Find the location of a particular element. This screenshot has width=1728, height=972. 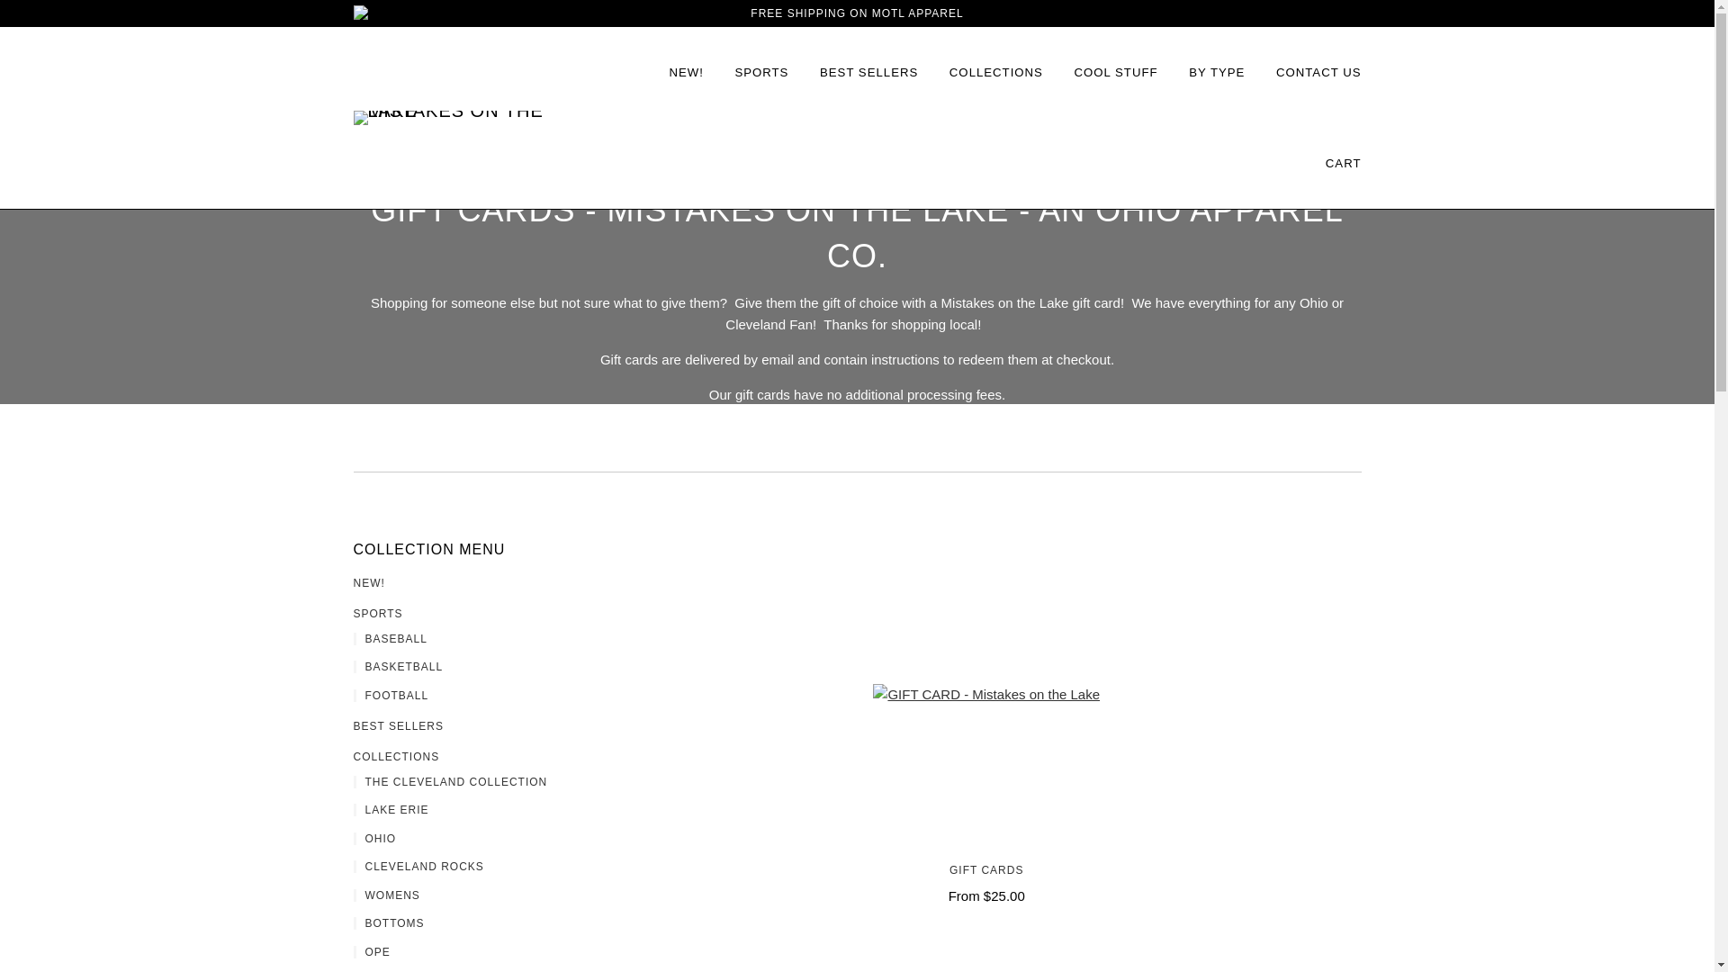

FREE SHIPPING ON MOTL APPAREL is located at coordinates (856, 13).